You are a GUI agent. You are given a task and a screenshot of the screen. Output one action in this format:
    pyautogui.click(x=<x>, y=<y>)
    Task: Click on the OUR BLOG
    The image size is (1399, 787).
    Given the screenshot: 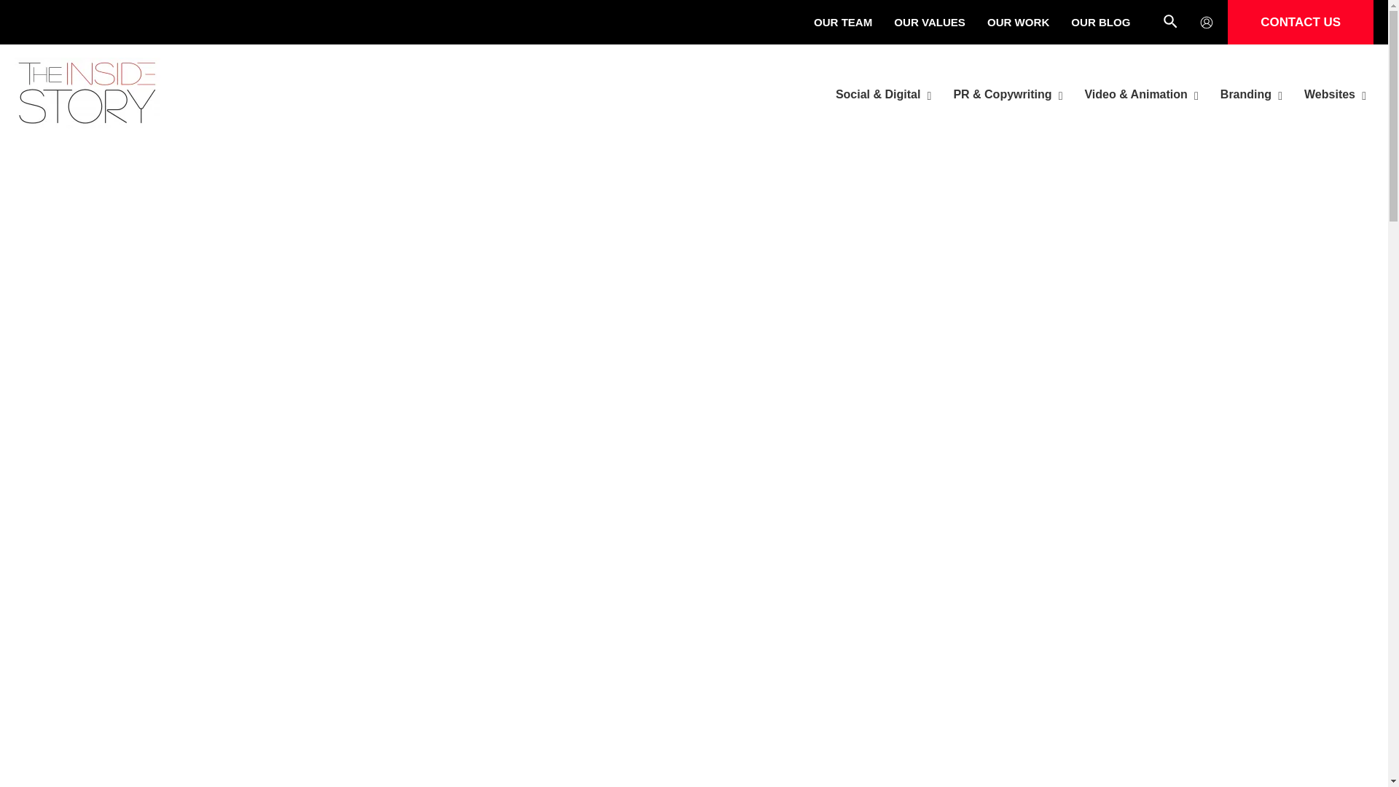 What is the action you would take?
    pyautogui.click(x=1100, y=23)
    